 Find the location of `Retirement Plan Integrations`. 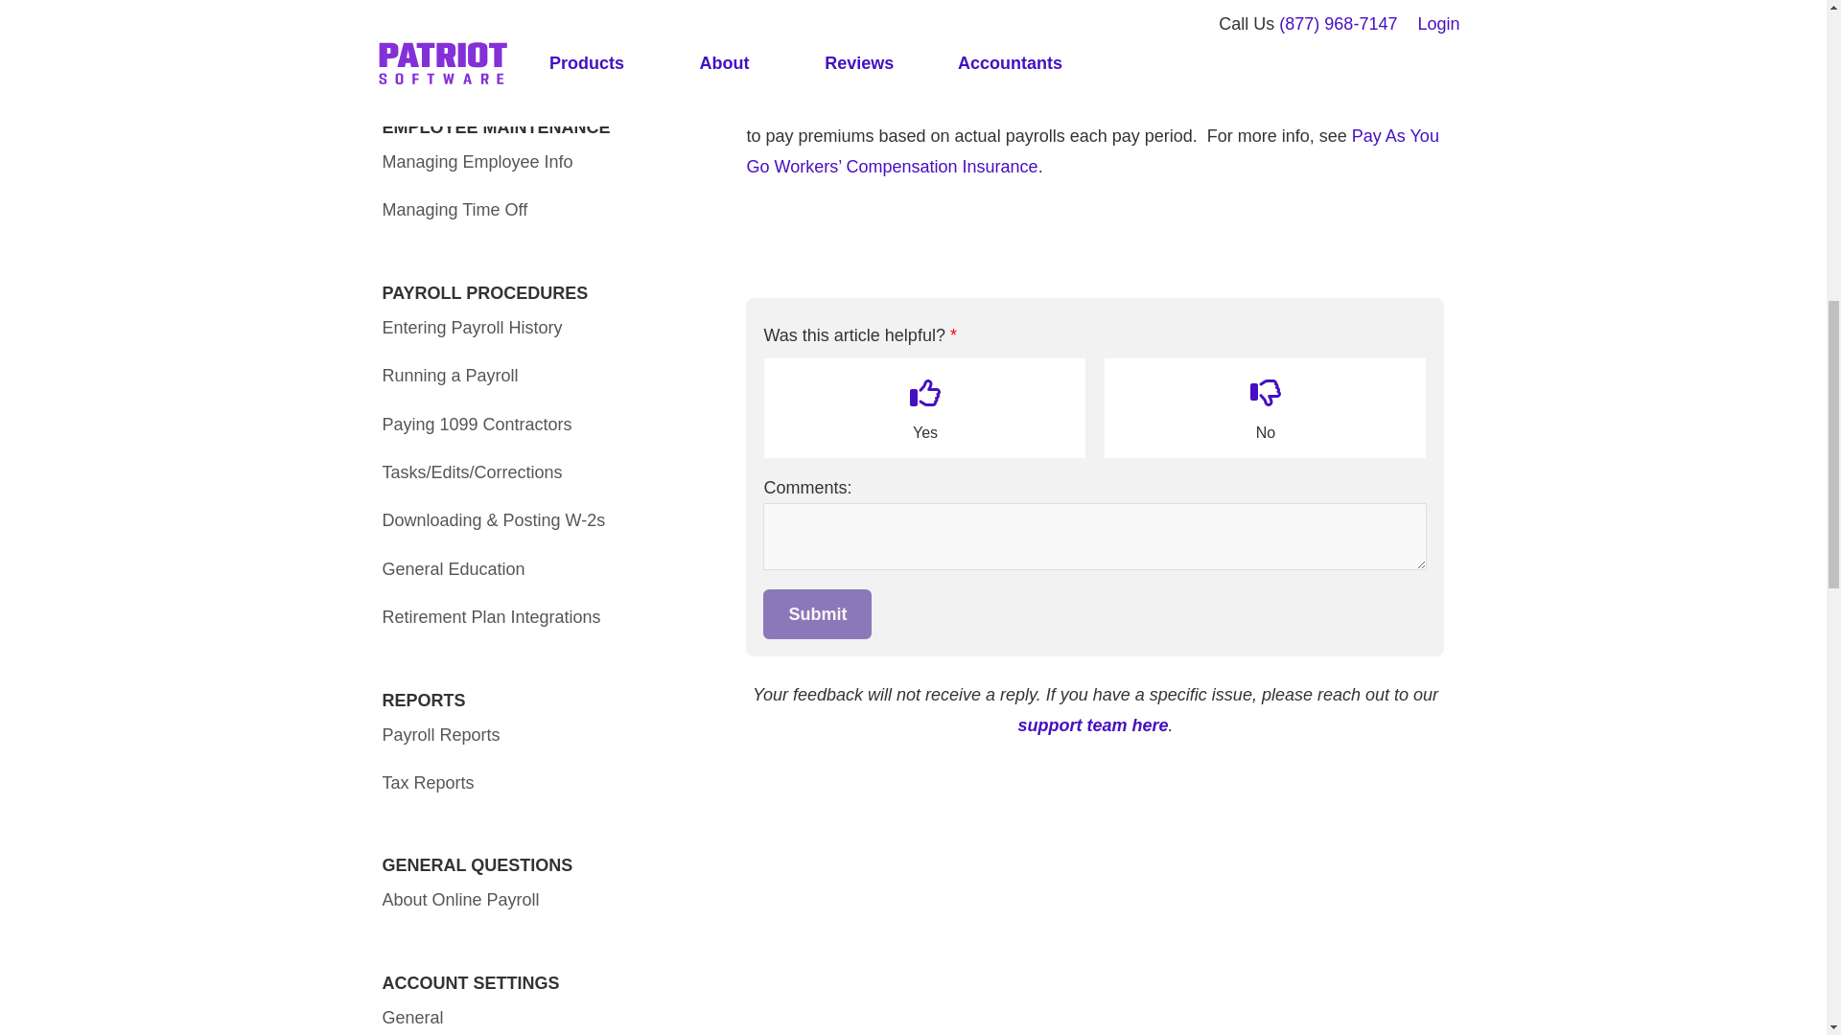

Retirement Plan Integrations is located at coordinates (490, 617).